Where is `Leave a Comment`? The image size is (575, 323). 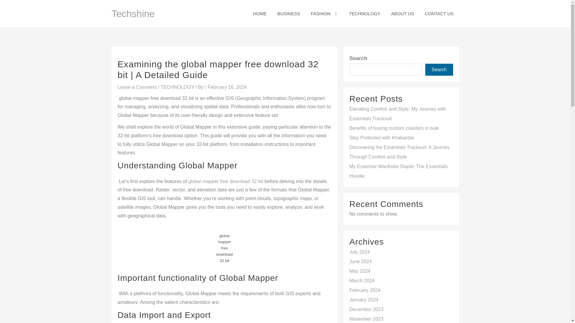 Leave a Comment is located at coordinates (137, 87).